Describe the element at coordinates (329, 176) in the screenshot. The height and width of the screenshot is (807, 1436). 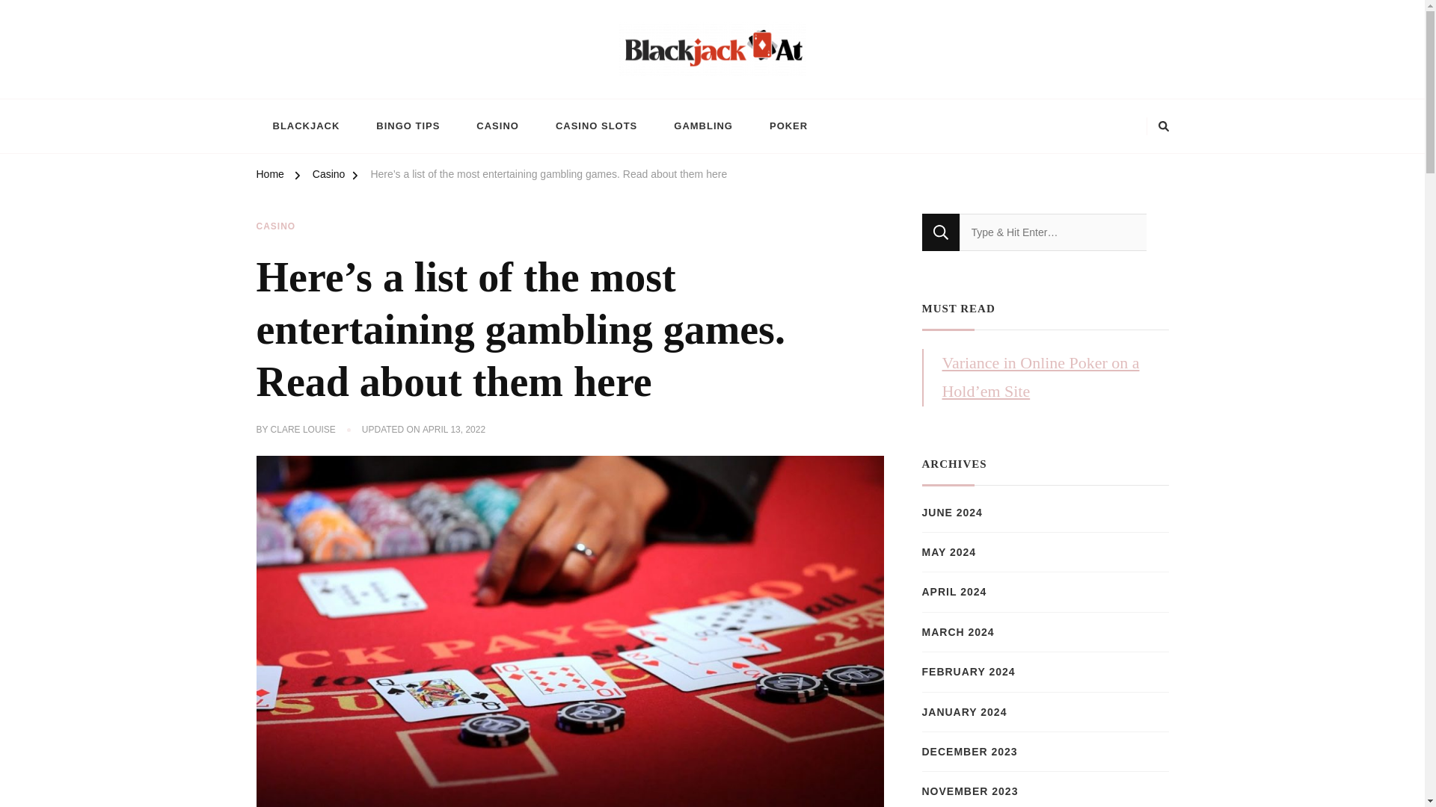
I see `Casino` at that location.